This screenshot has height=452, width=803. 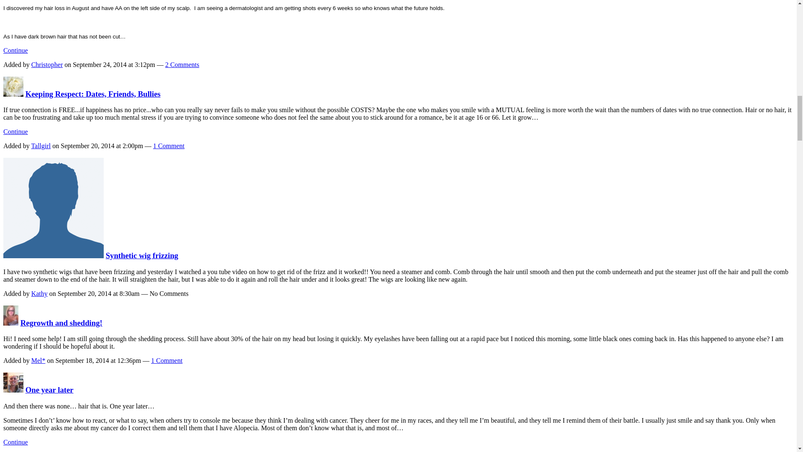 I want to click on Jennifer, so click(x=13, y=390).